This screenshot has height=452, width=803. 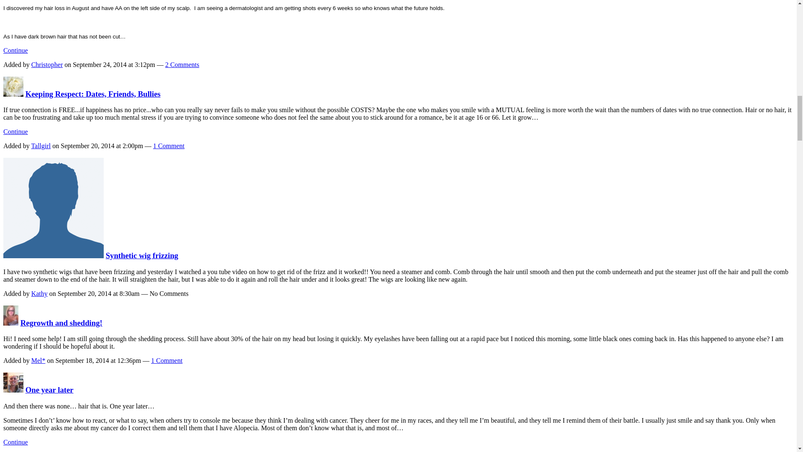 I want to click on Jennifer, so click(x=13, y=390).